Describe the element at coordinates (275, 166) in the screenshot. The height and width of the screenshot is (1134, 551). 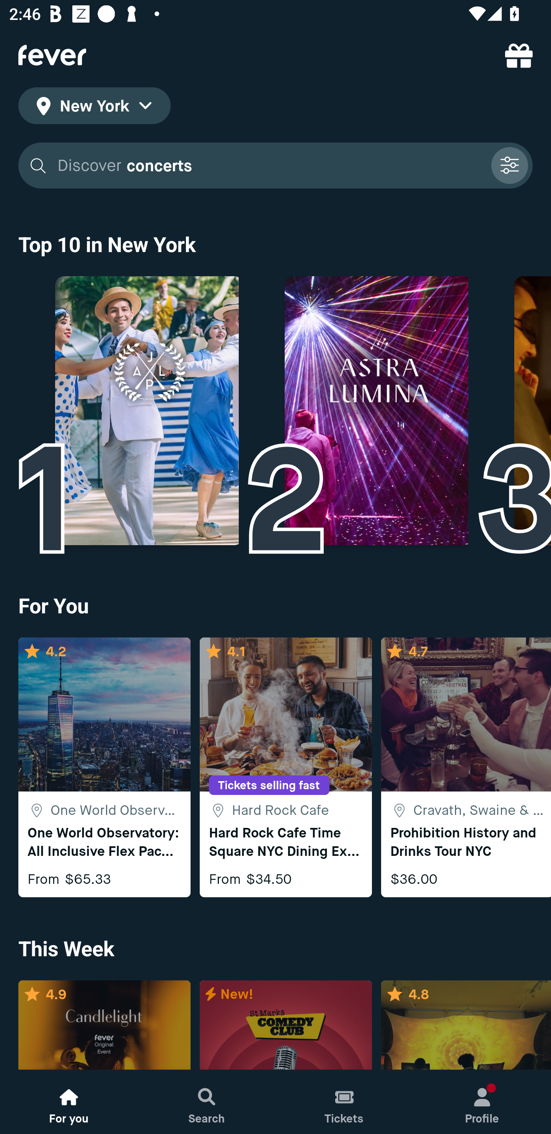
I see `Discover concerts` at that location.